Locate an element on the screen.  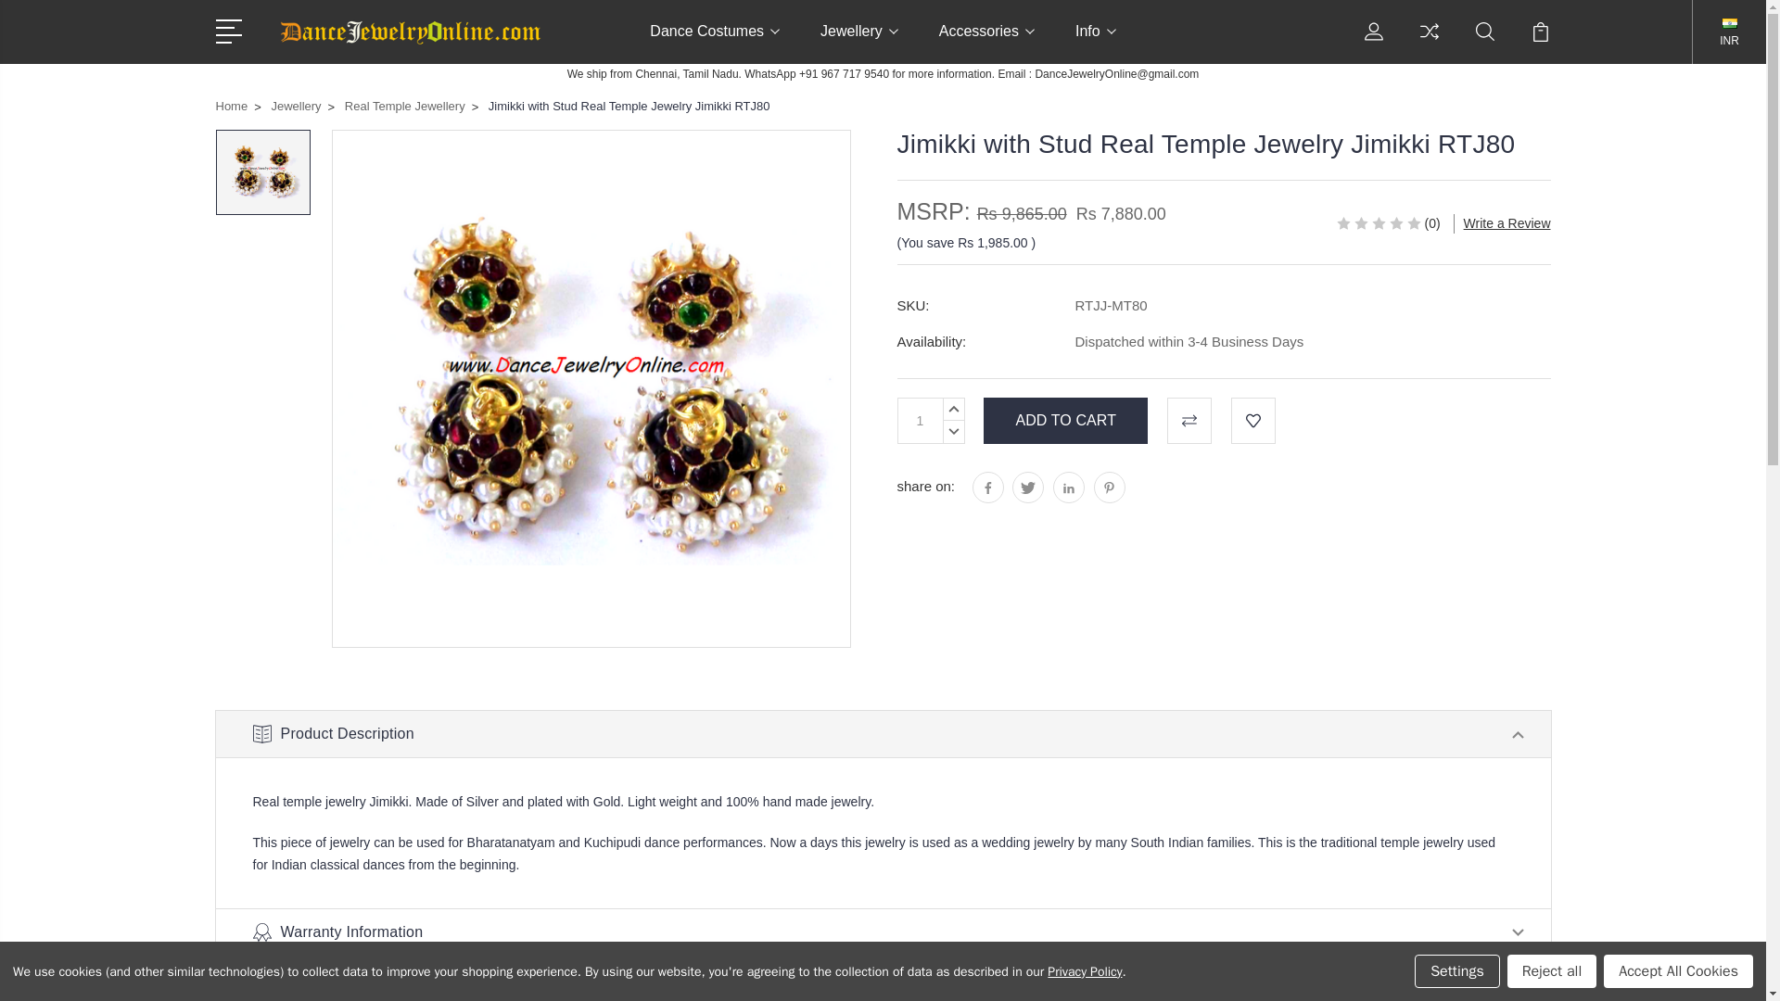
1 is located at coordinates (920, 421).